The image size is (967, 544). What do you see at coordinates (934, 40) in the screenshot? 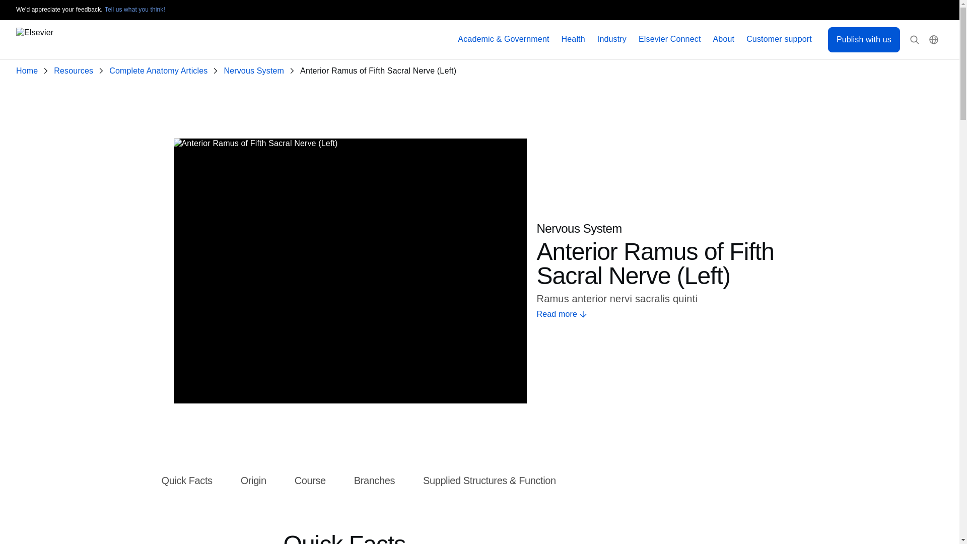
I see `Location Selector` at bounding box center [934, 40].